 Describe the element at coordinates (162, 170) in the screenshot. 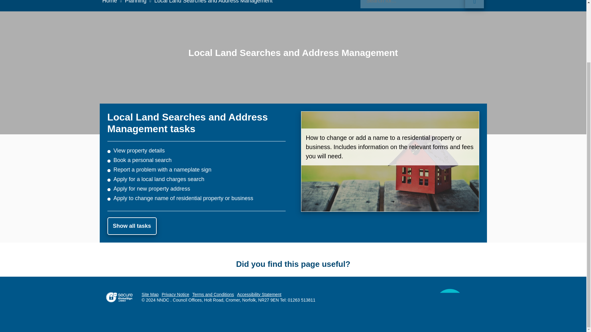

I see `Report a problem with a nameplate sign` at that location.